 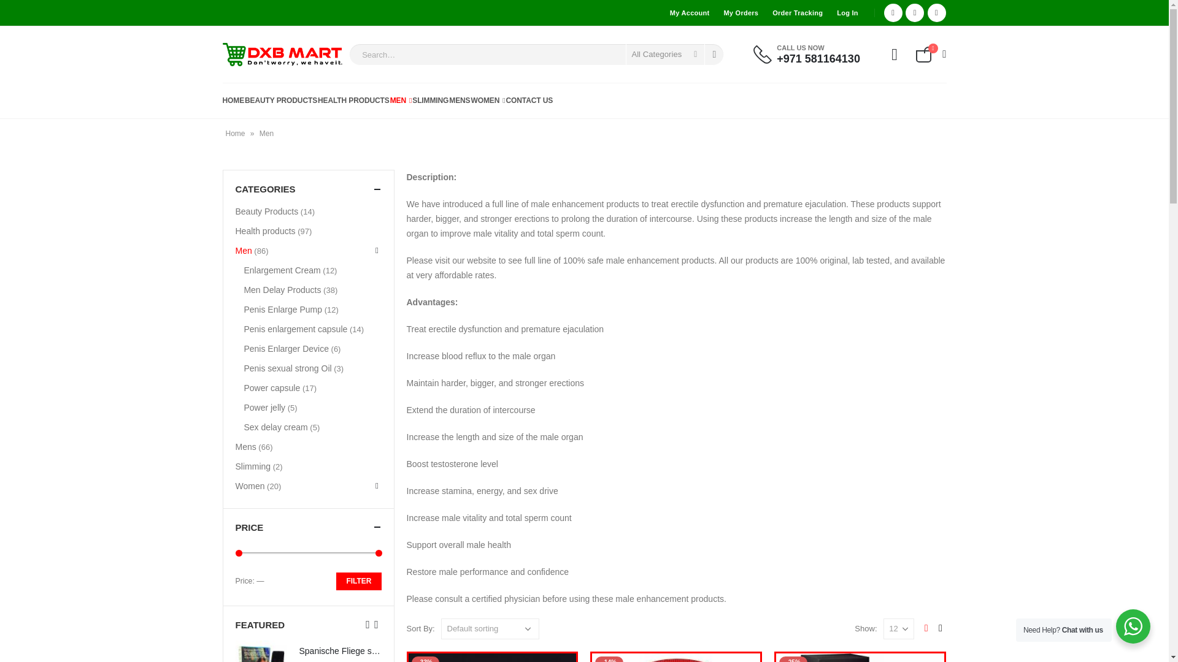 I want to click on Log In, so click(x=848, y=13).